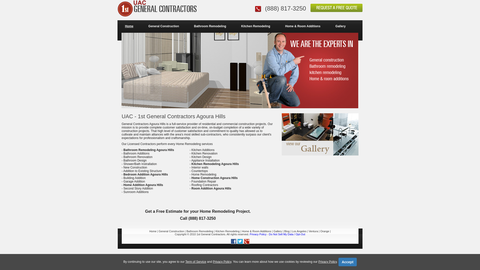 The height and width of the screenshot is (270, 480). I want to click on Gallery, so click(278, 231).